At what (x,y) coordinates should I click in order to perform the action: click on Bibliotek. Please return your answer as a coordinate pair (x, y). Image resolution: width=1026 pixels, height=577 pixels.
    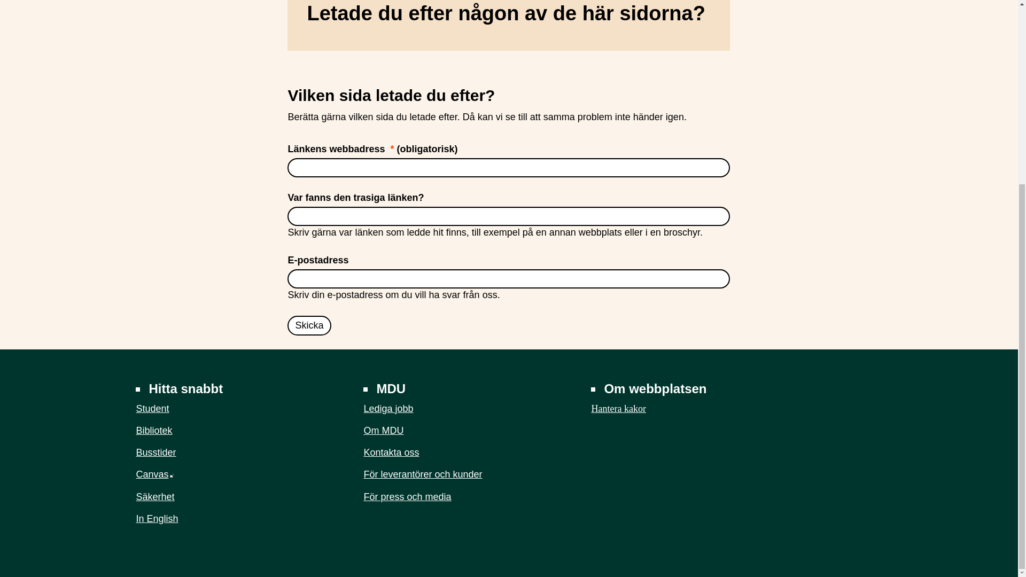
    Looking at the image, I should click on (154, 431).